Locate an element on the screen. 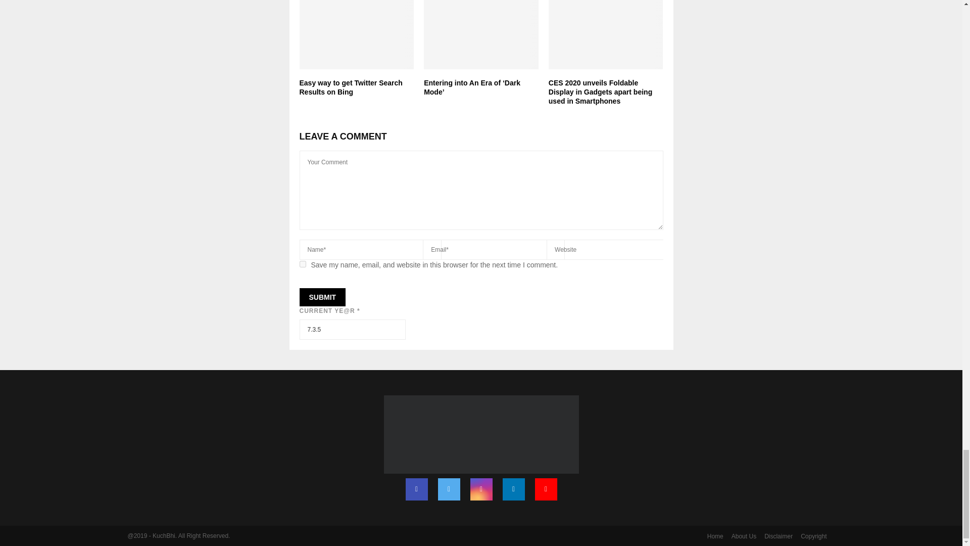 The height and width of the screenshot is (546, 970). yes is located at coordinates (302, 264).